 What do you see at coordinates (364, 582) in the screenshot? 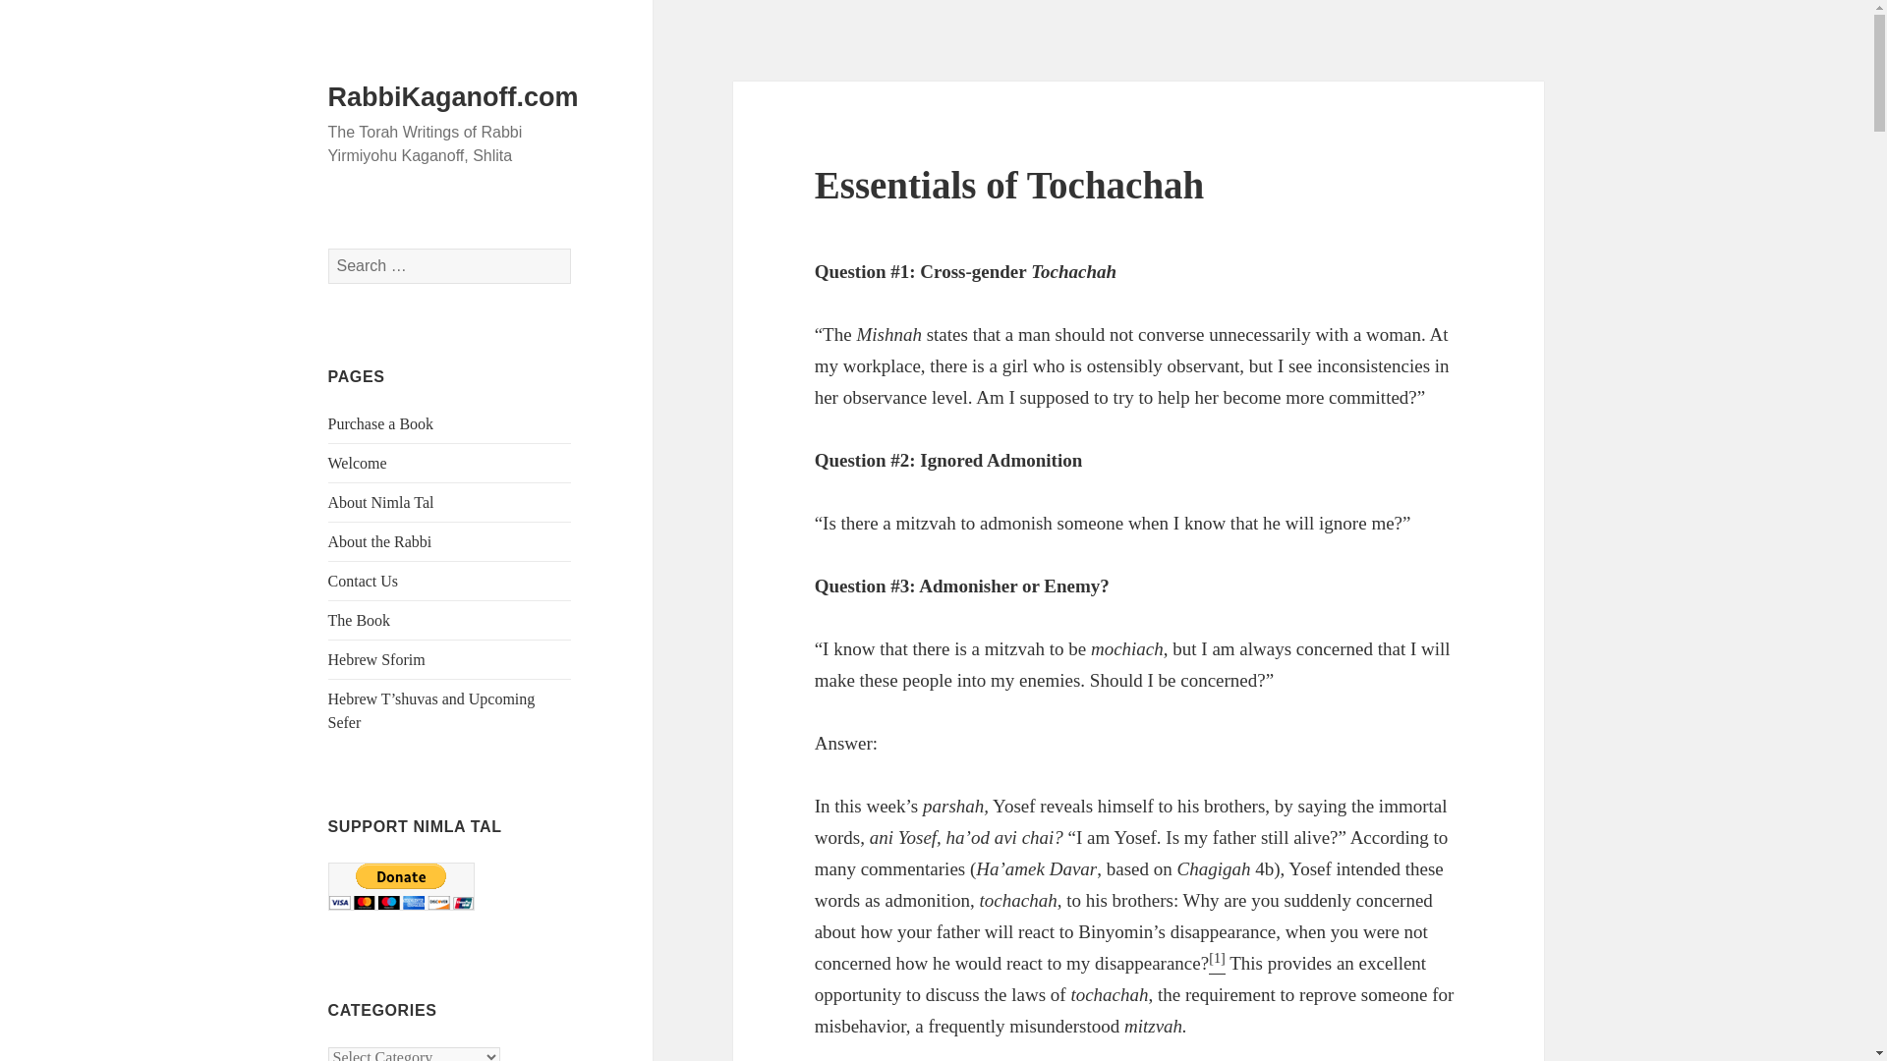
I see `Contact Us` at bounding box center [364, 582].